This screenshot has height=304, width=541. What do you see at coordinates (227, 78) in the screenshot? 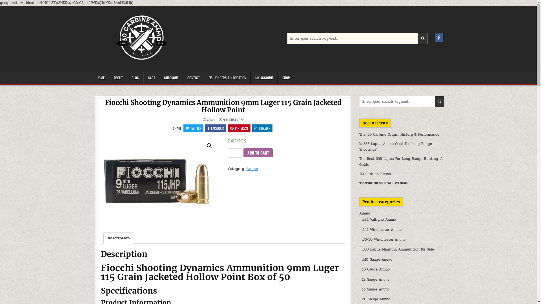
I see `FISH FINDERS & NAVIGATION` at bounding box center [227, 78].